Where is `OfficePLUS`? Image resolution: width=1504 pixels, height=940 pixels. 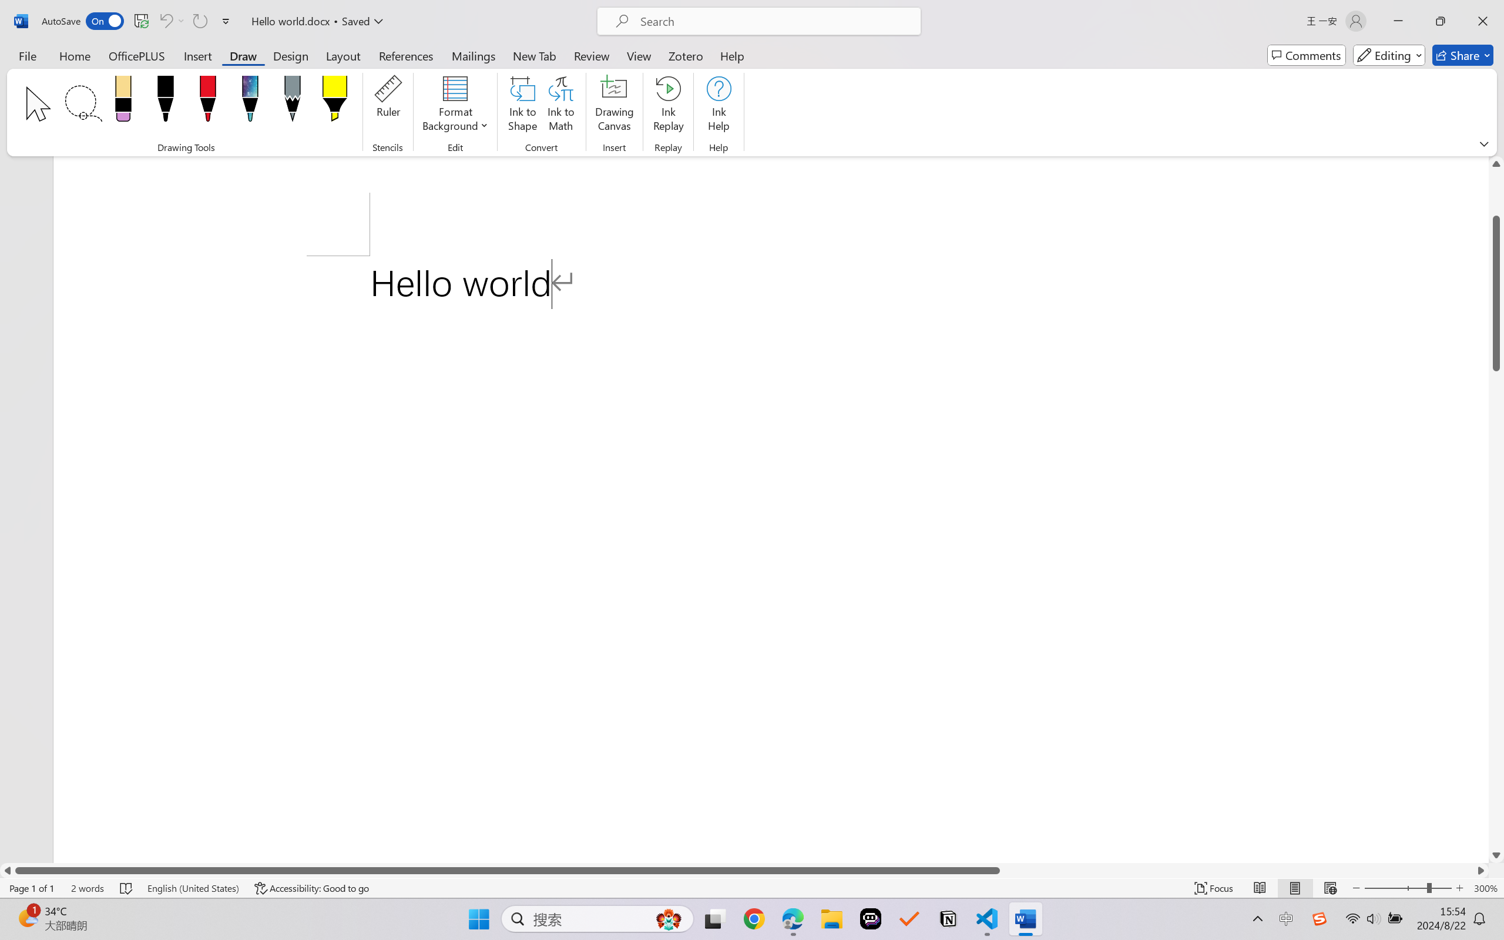 OfficePLUS is located at coordinates (136, 55).